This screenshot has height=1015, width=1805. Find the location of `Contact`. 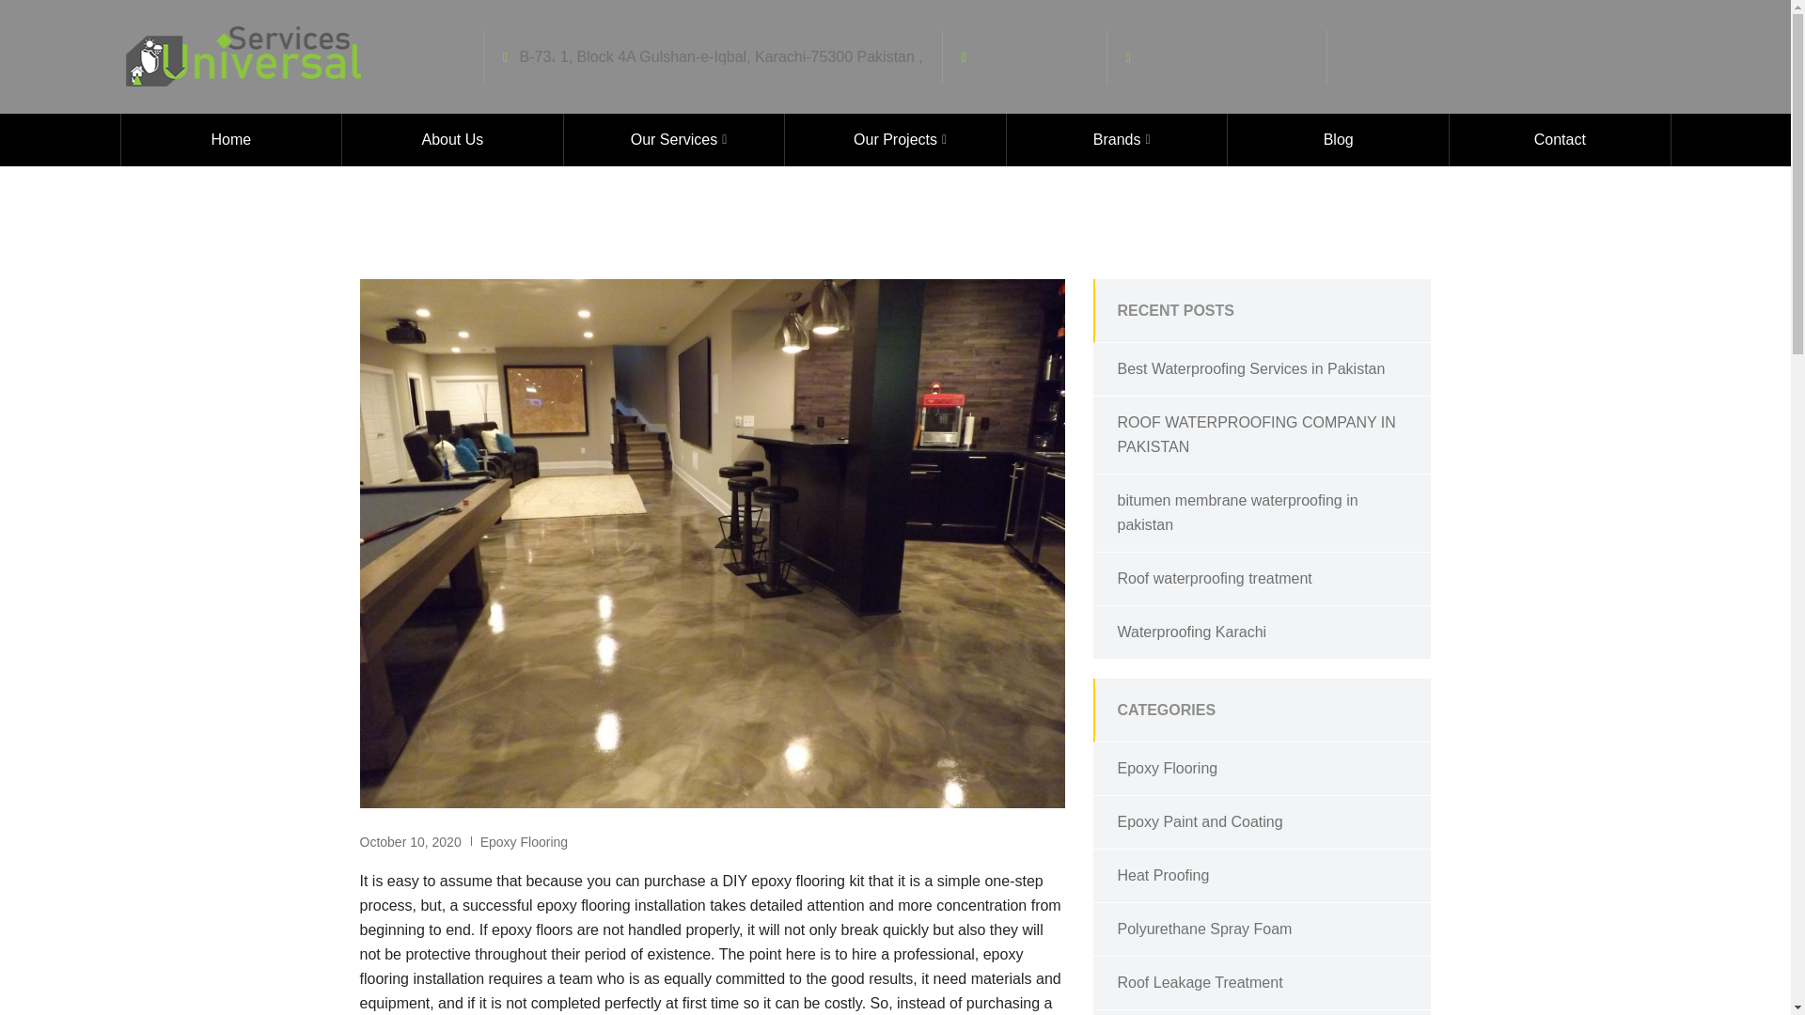

Contact is located at coordinates (1560, 139).